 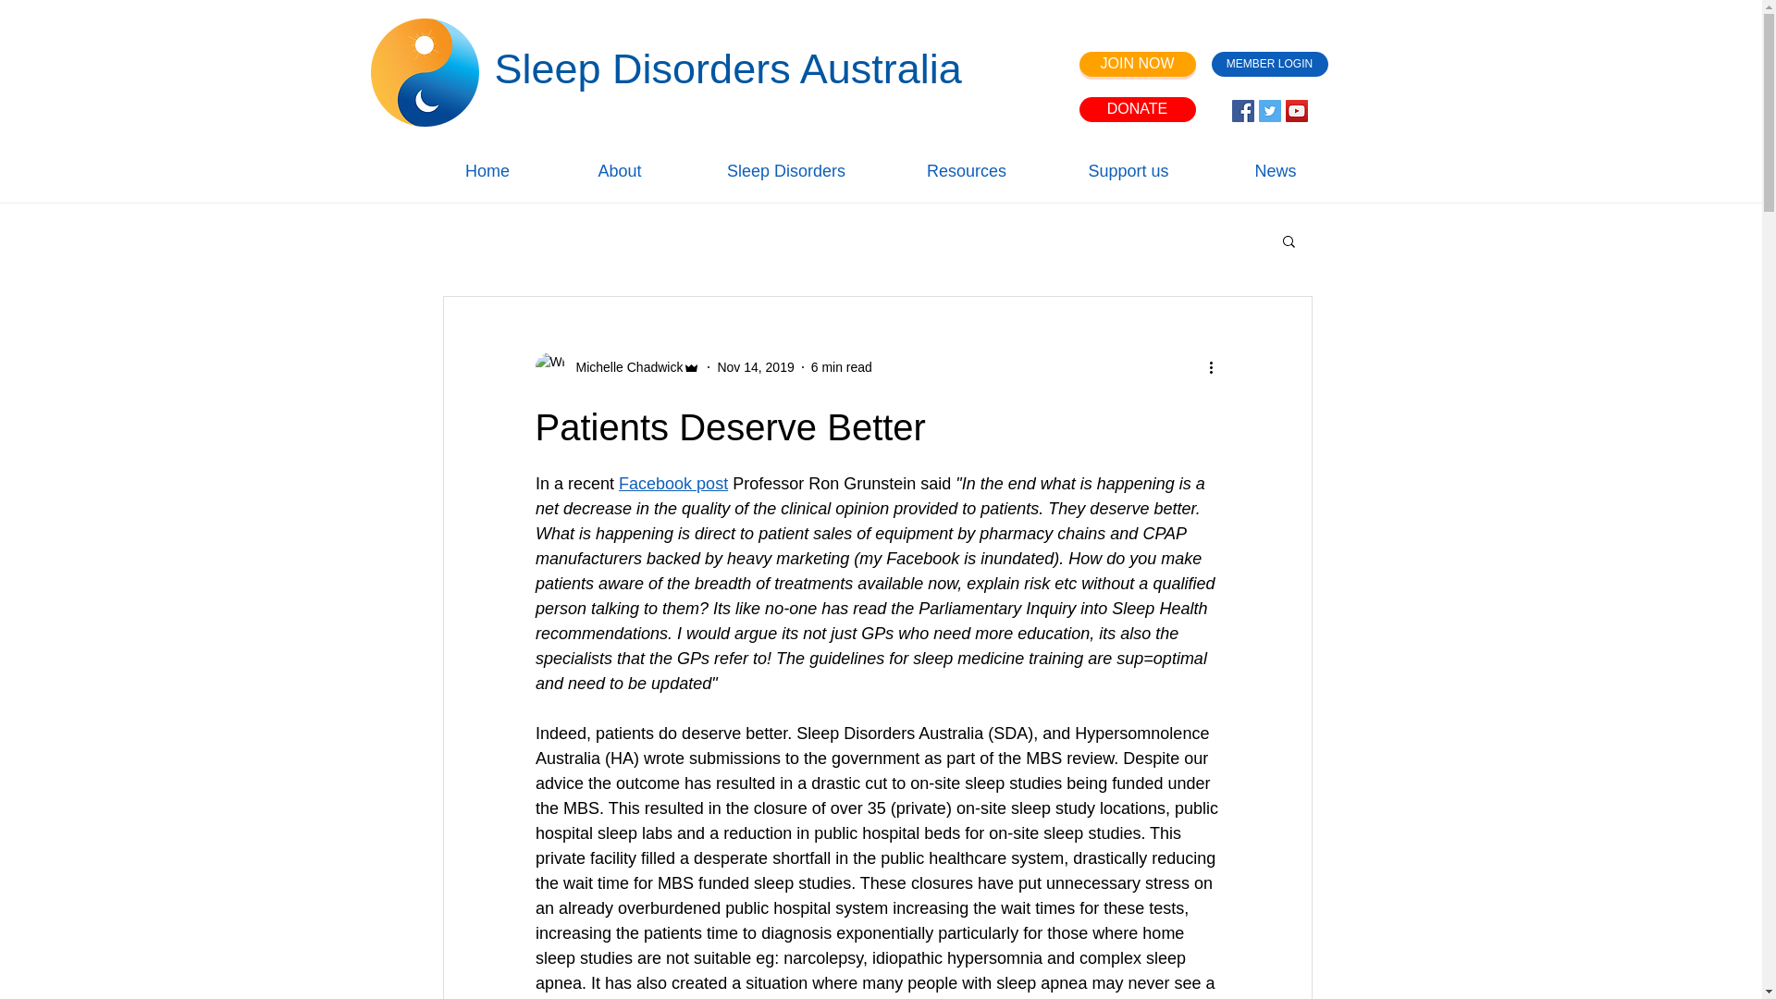 What do you see at coordinates (842, 365) in the screenshot?
I see `6 min read` at bounding box center [842, 365].